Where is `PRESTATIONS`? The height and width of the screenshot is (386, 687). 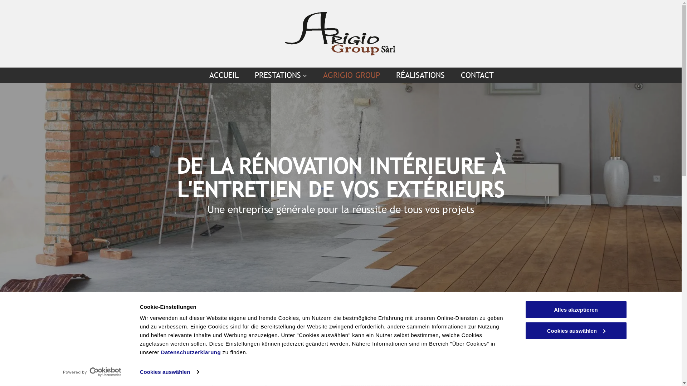 PRESTATIONS is located at coordinates (278, 75).